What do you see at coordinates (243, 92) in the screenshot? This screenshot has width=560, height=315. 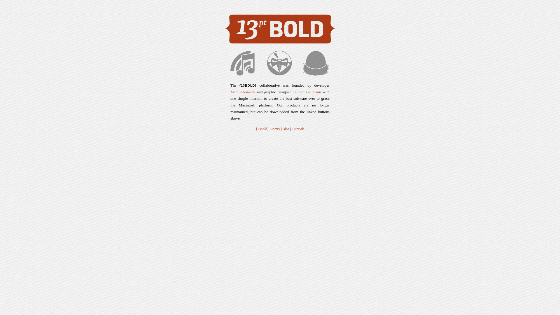 I see `Matt Patenaude` at bounding box center [243, 92].